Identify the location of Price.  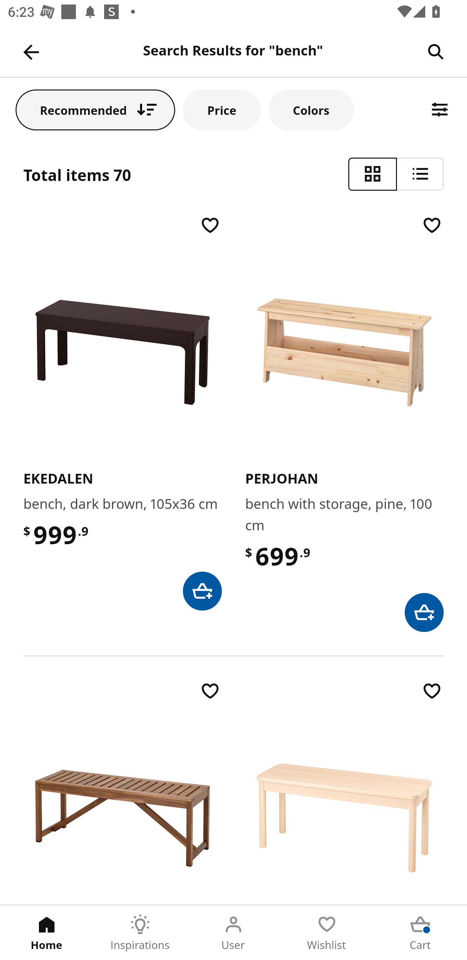
(222, 110).